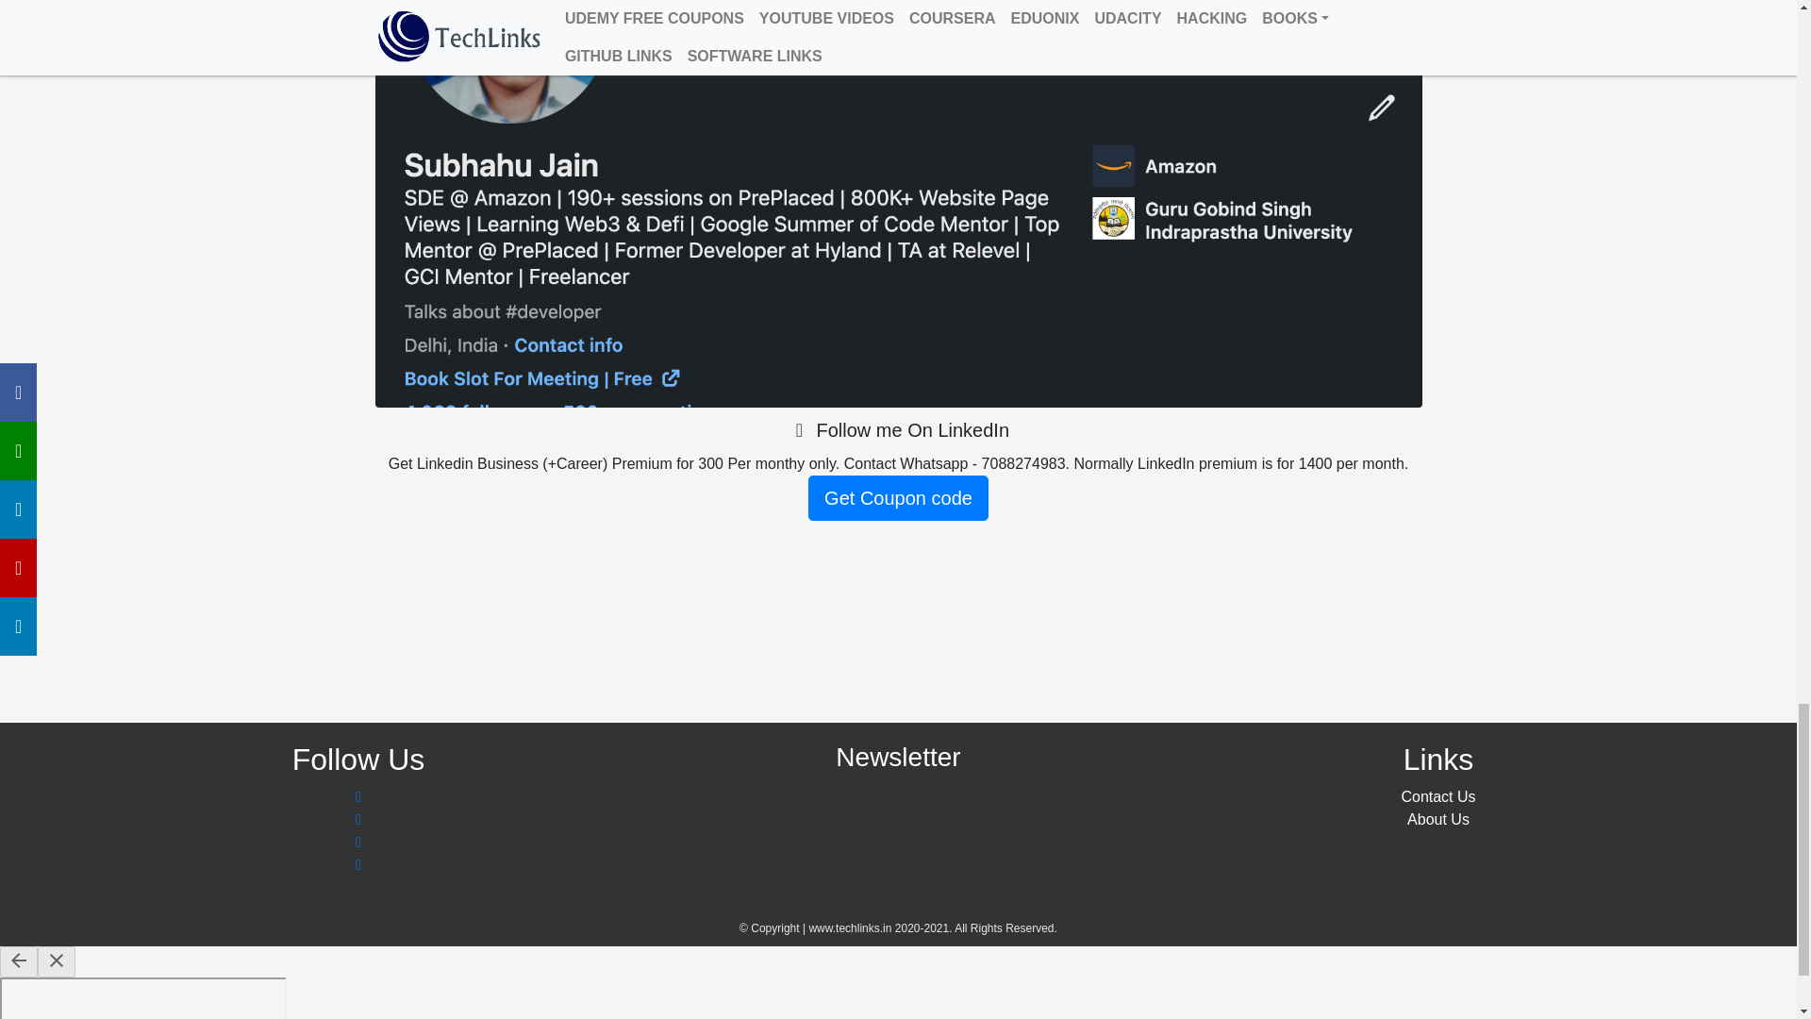 This screenshot has width=1811, height=1019. Describe the element at coordinates (898, 430) in the screenshot. I see `LinkedIn` at that location.